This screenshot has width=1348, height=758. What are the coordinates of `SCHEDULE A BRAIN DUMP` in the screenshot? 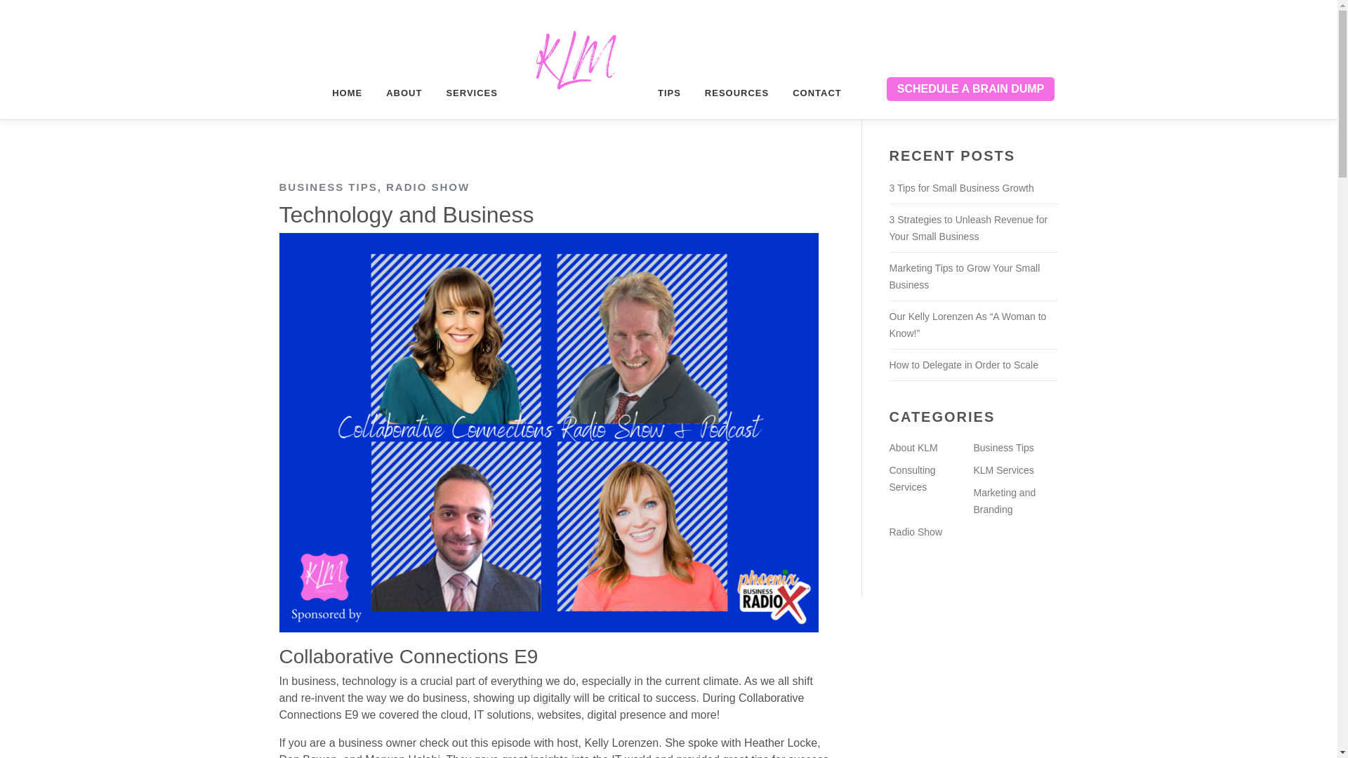 It's located at (970, 88).